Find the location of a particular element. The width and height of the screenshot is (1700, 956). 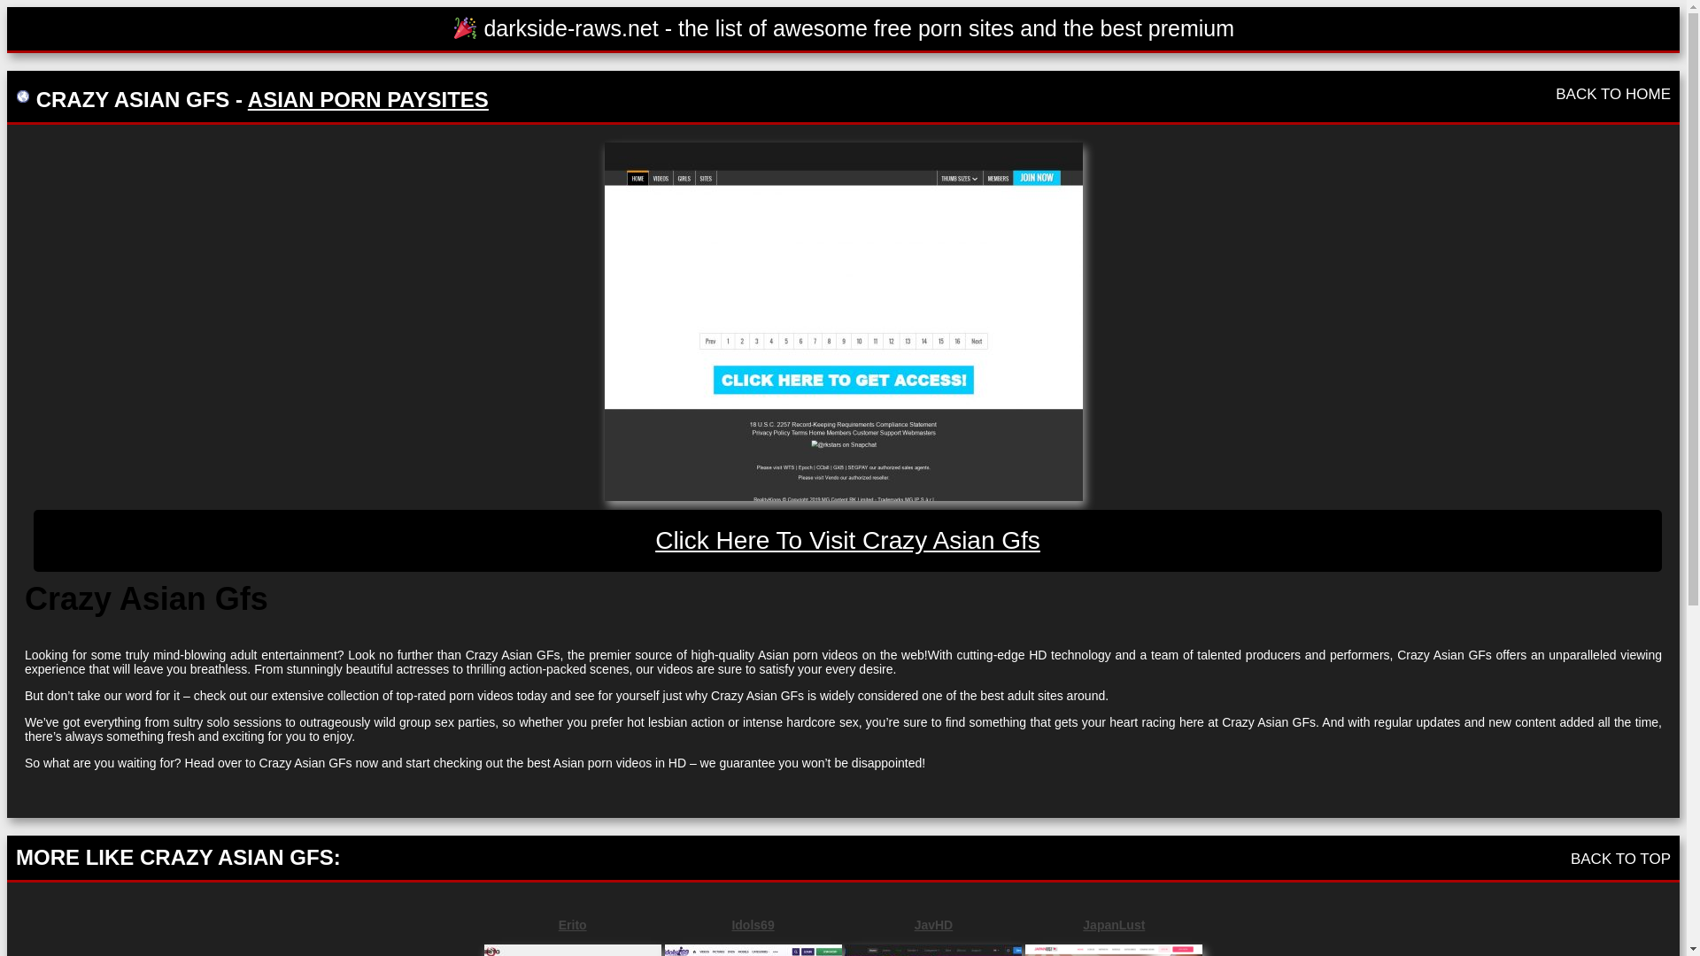

Crazy Asian Gfs is located at coordinates (842, 320).